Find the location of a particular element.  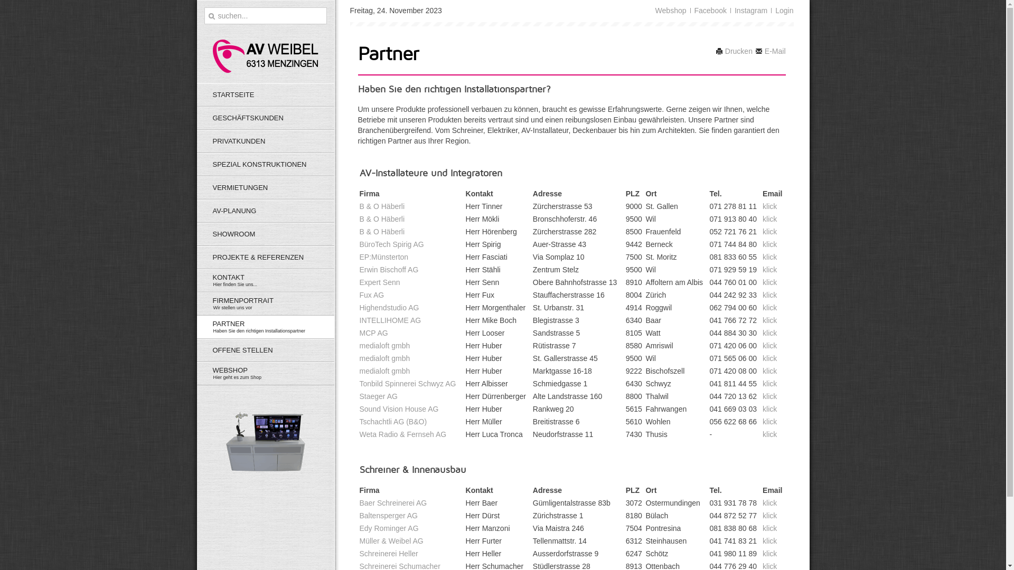

AV-PLANUNG is located at coordinates (265, 211).